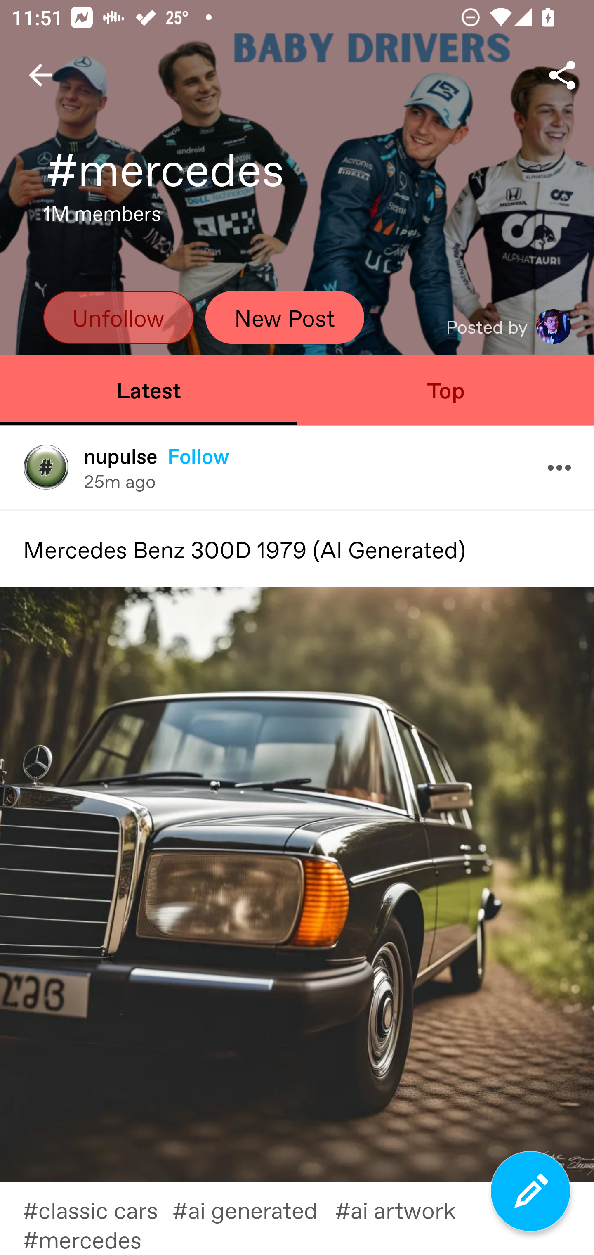 The height and width of the screenshot is (1255, 594). I want to click on #ai generated, so click(253, 1210).